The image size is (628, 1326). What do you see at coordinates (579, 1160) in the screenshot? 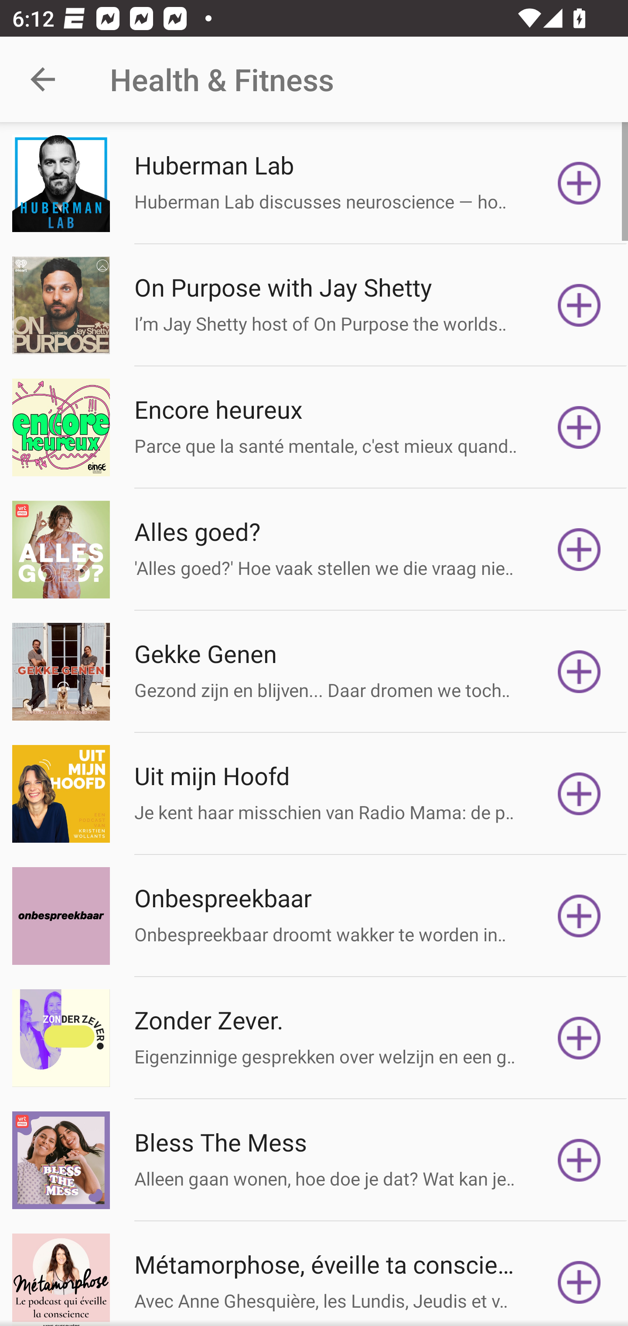
I see `Subscribe` at bounding box center [579, 1160].